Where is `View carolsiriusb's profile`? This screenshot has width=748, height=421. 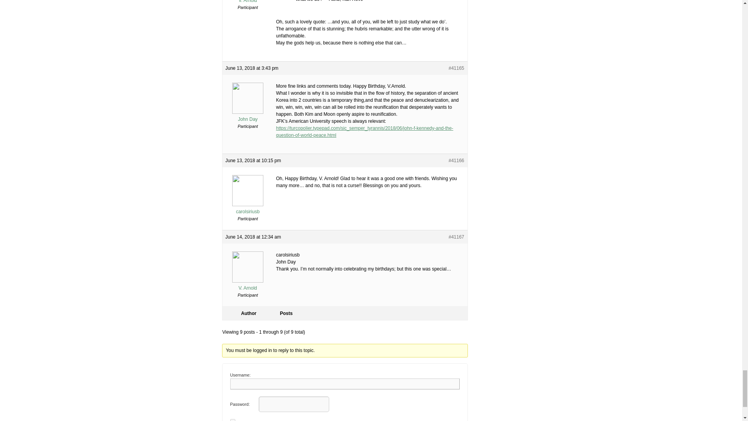 View carolsiriusb's profile is located at coordinates (247, 208).